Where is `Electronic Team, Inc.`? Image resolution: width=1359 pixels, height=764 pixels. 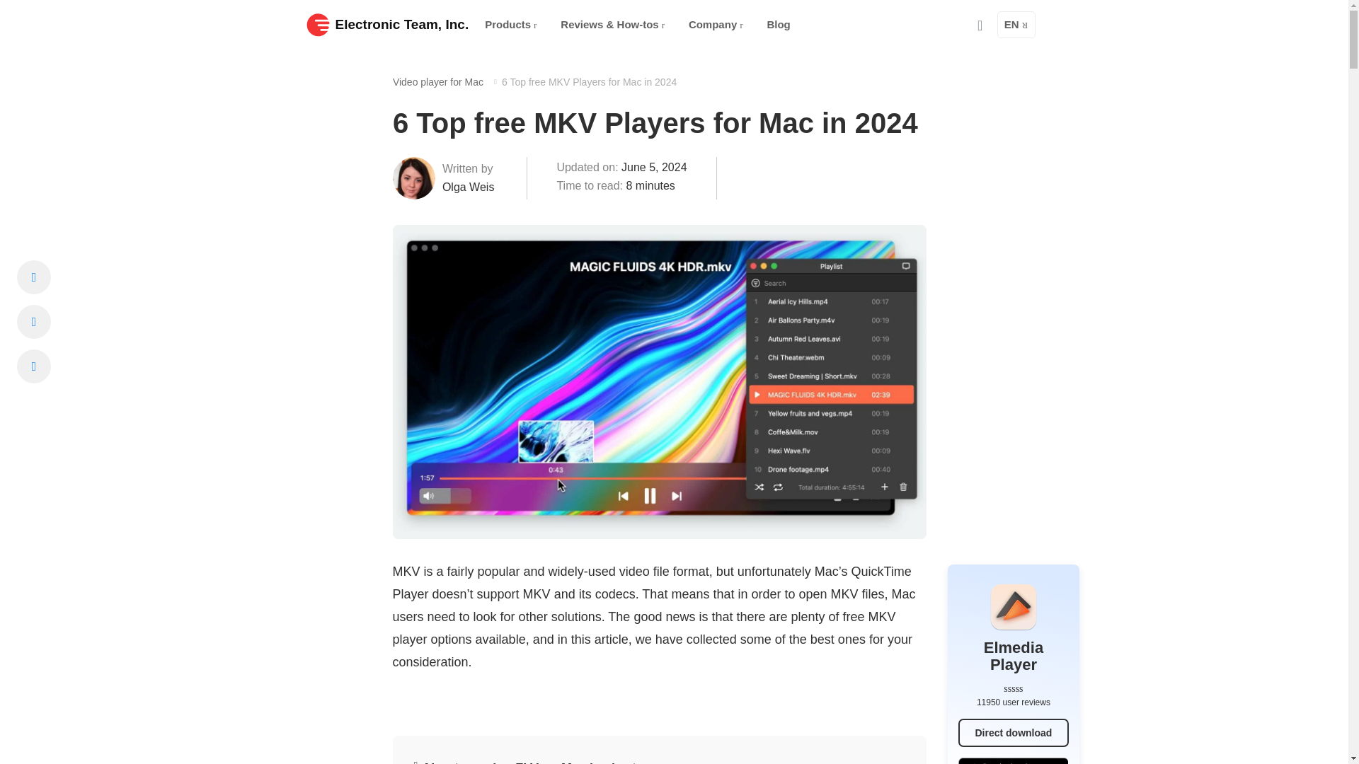
Electronic Team, Inc. is located at coordinates (387, 24).